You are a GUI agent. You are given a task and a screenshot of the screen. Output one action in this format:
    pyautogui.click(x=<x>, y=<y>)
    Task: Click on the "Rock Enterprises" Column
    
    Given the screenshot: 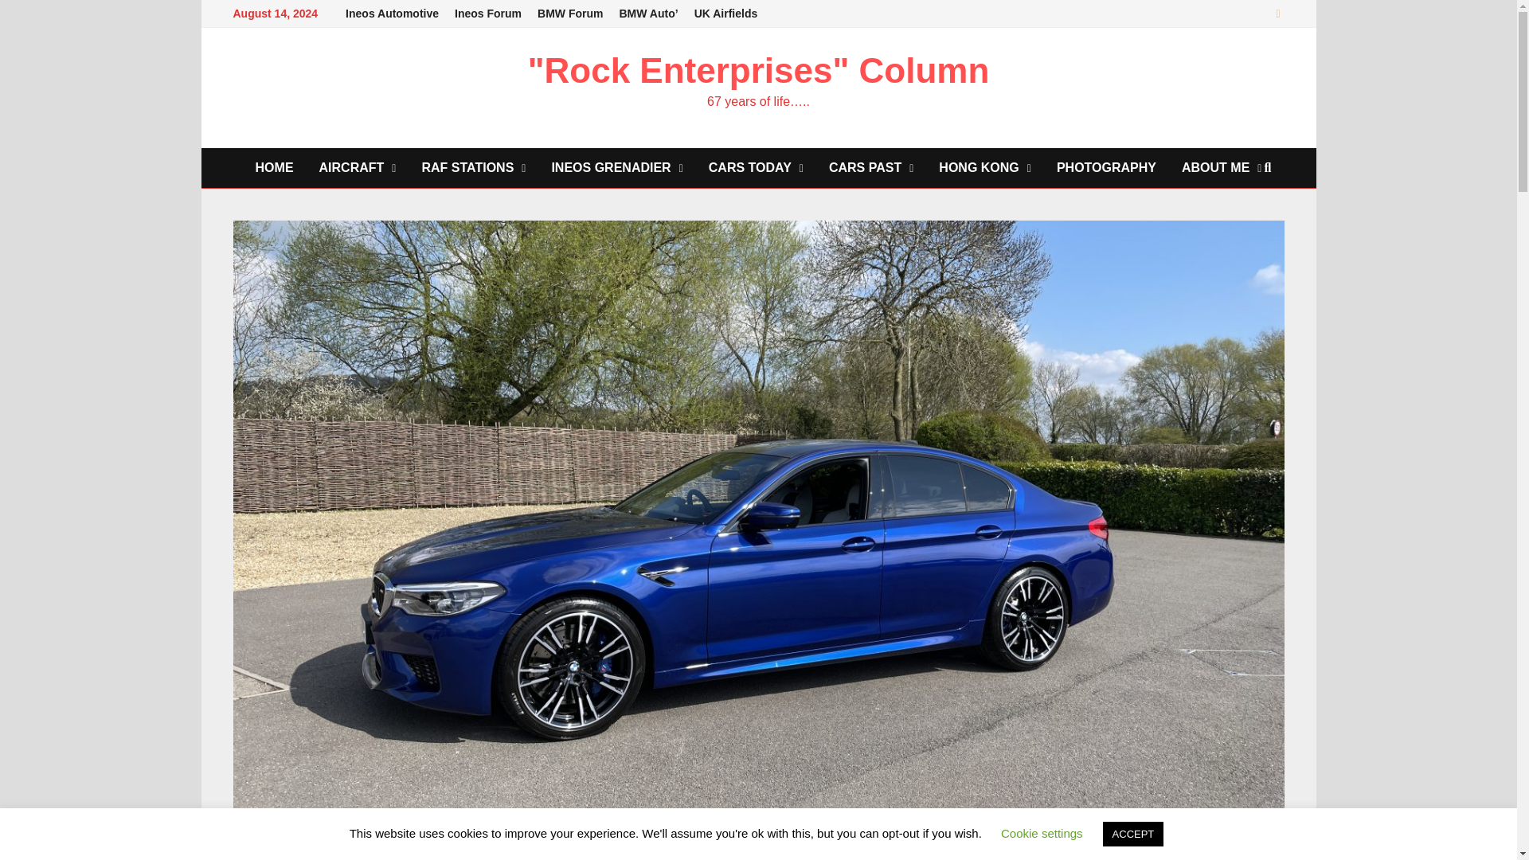 What is the action you would take?
    pyautogui.click(x=758, y=70)
    